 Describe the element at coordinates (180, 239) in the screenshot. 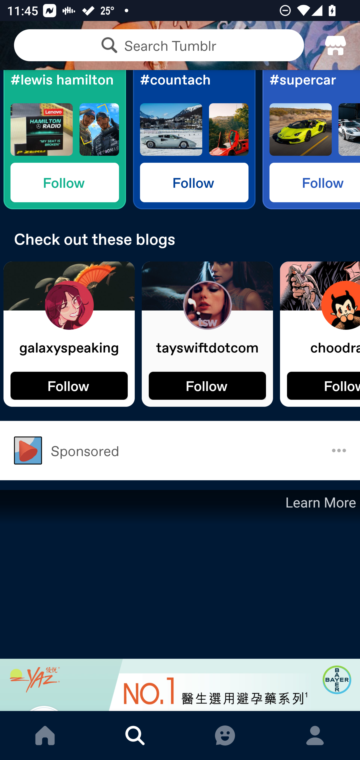

I see `Check out these blogs` at that location.